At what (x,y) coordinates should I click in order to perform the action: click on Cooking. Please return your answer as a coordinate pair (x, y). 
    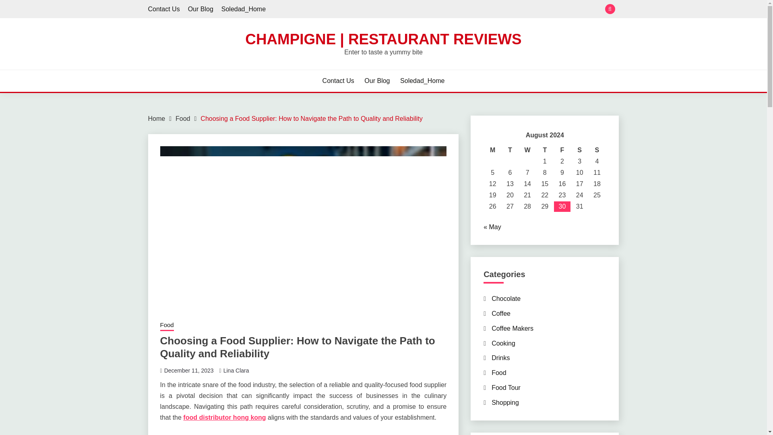
    Looking at the image, I should click on (503, 343).